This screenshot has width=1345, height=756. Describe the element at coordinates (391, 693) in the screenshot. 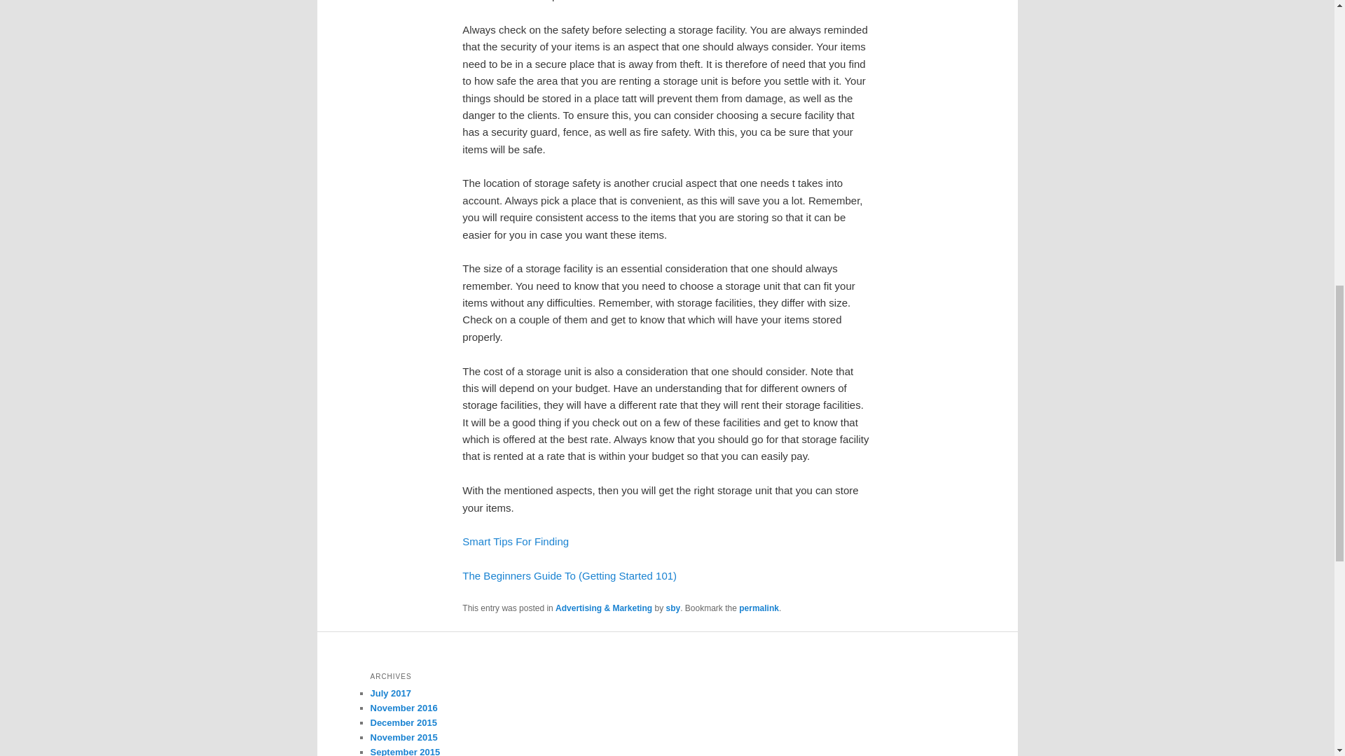

I see `July 2017` at that location.